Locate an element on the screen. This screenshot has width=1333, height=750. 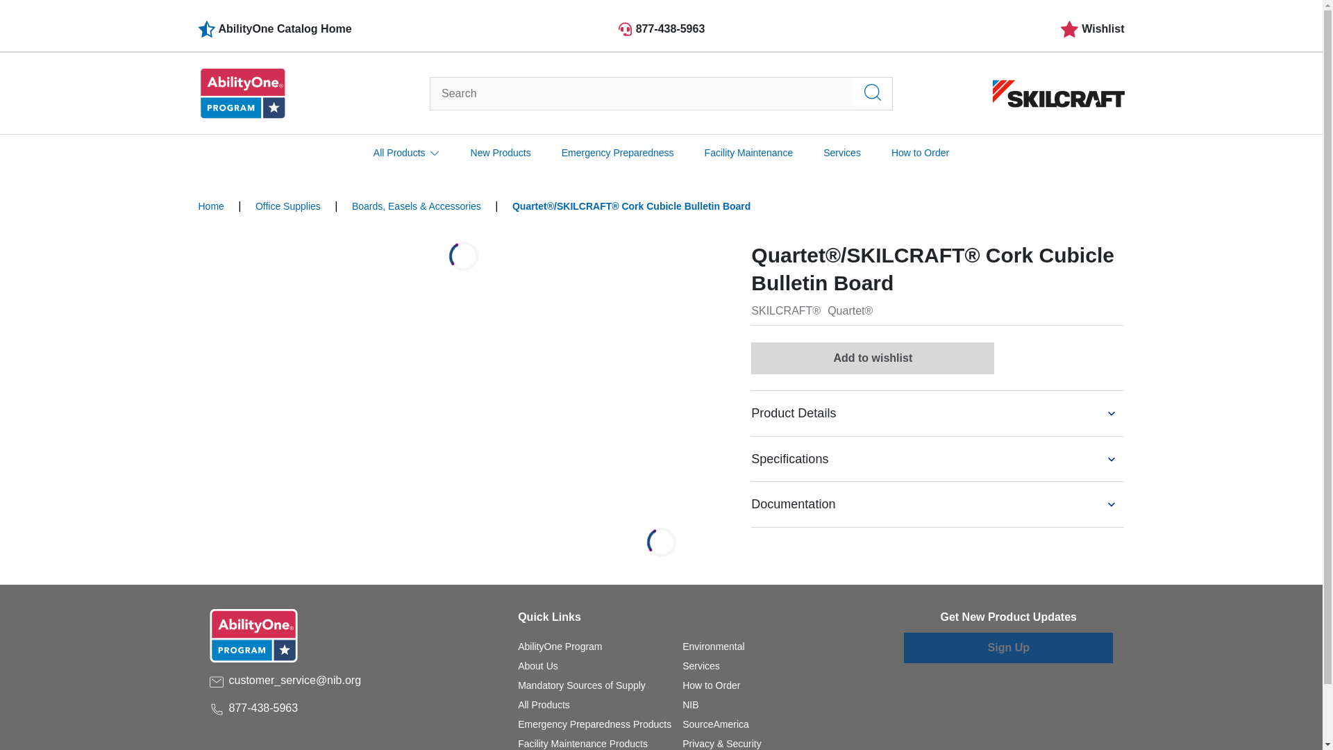
Wishlist is located at coordinates (1091, 29).